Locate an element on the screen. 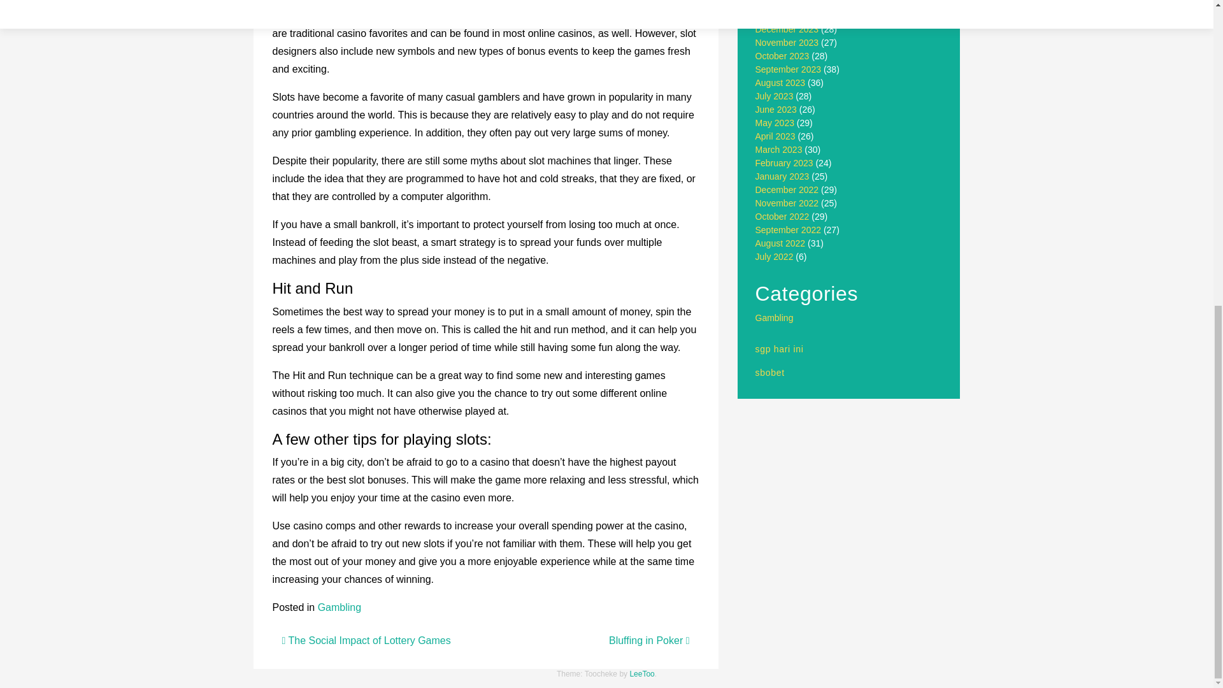  Gambling is located at coordinates (339, 608).